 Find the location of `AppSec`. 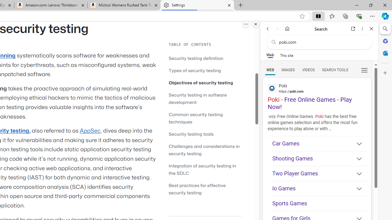

AppSec is located at coordinates (90, 131).